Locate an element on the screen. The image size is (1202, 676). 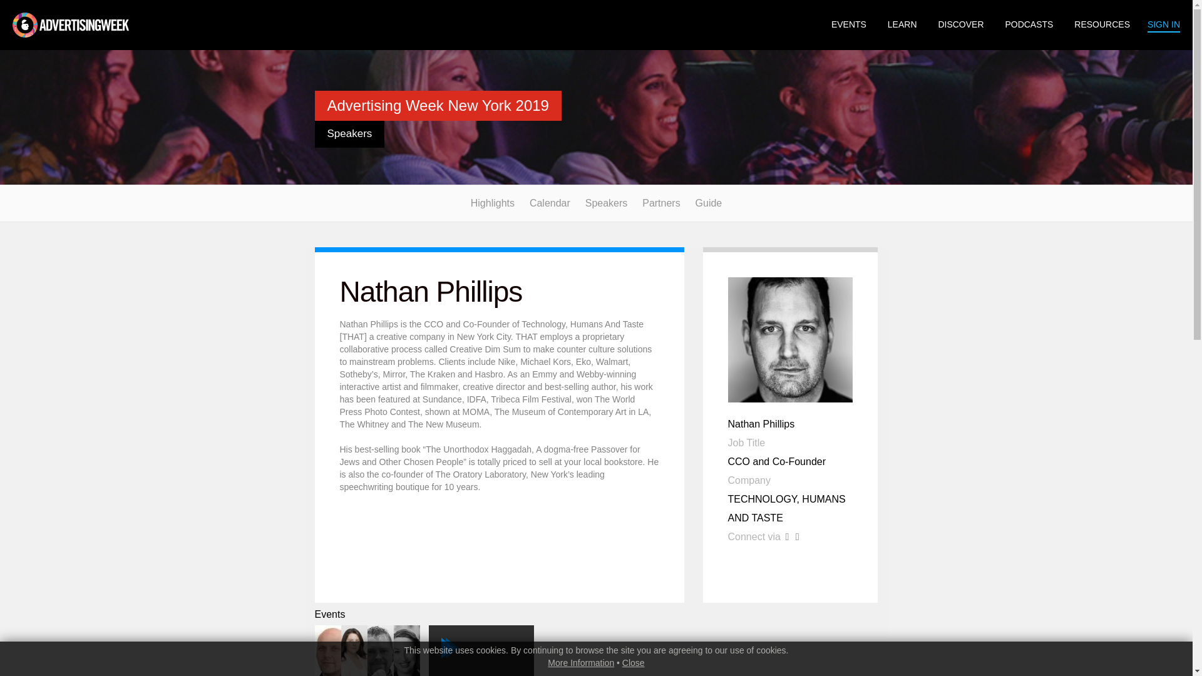
Calendar is located at coordinates (550, 203).